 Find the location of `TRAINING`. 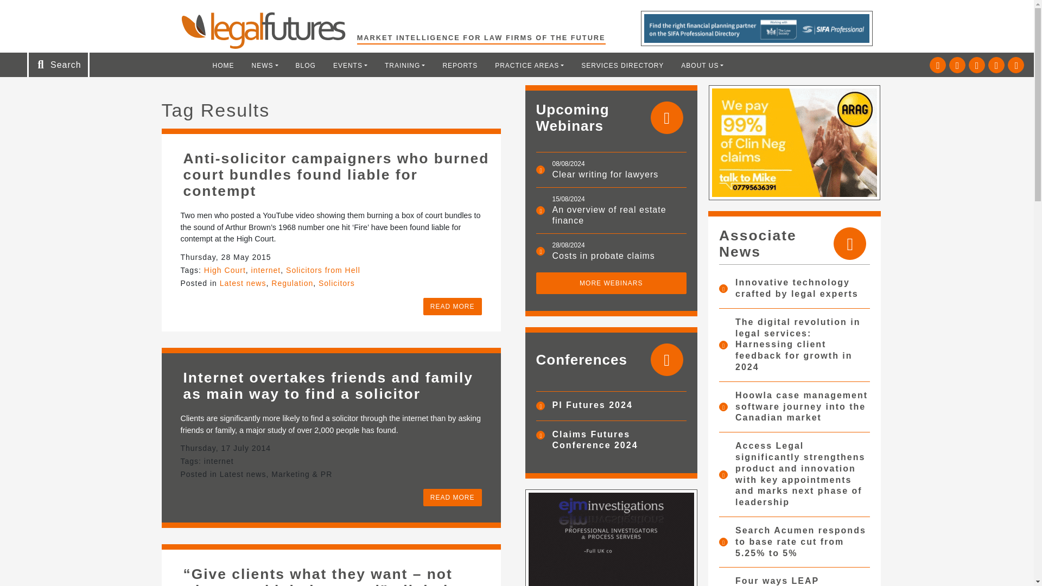

TRAINING is located at coordinates (405, 65).